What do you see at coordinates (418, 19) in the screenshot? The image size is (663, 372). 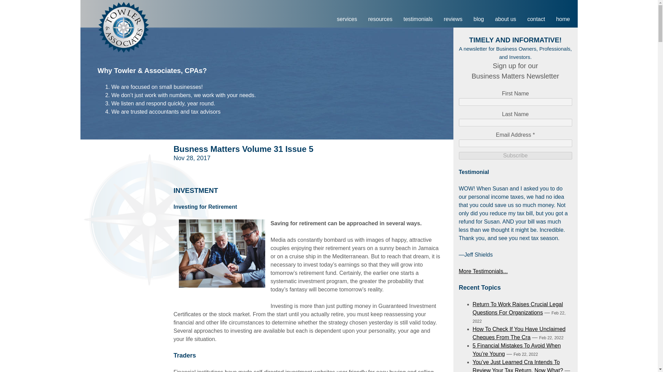 I see `testimonials` at bounding box center [418, 19].